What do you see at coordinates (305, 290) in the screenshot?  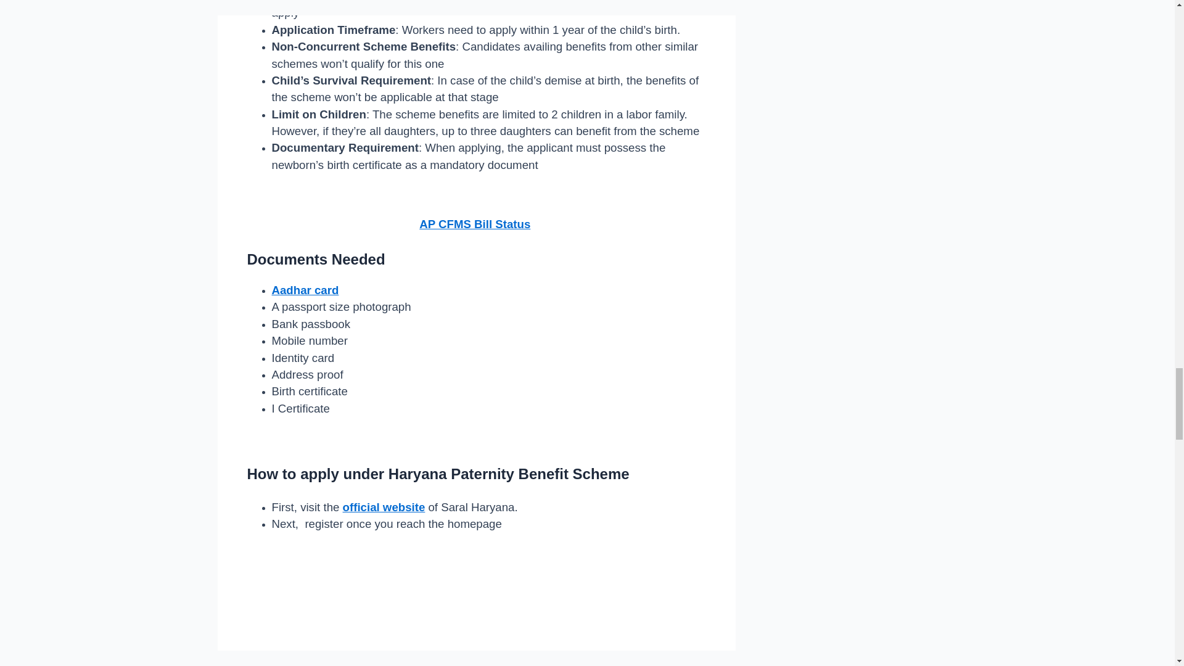 I see `Aadhar card` at bounding box center [305, 290].